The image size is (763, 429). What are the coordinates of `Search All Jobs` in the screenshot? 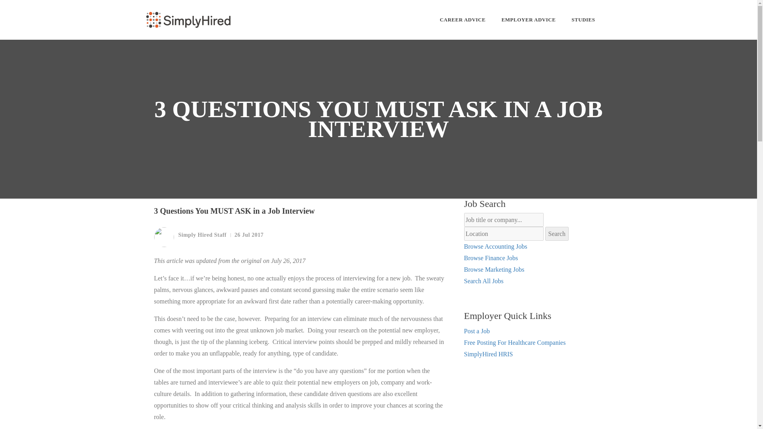 It's located at (484, 281).